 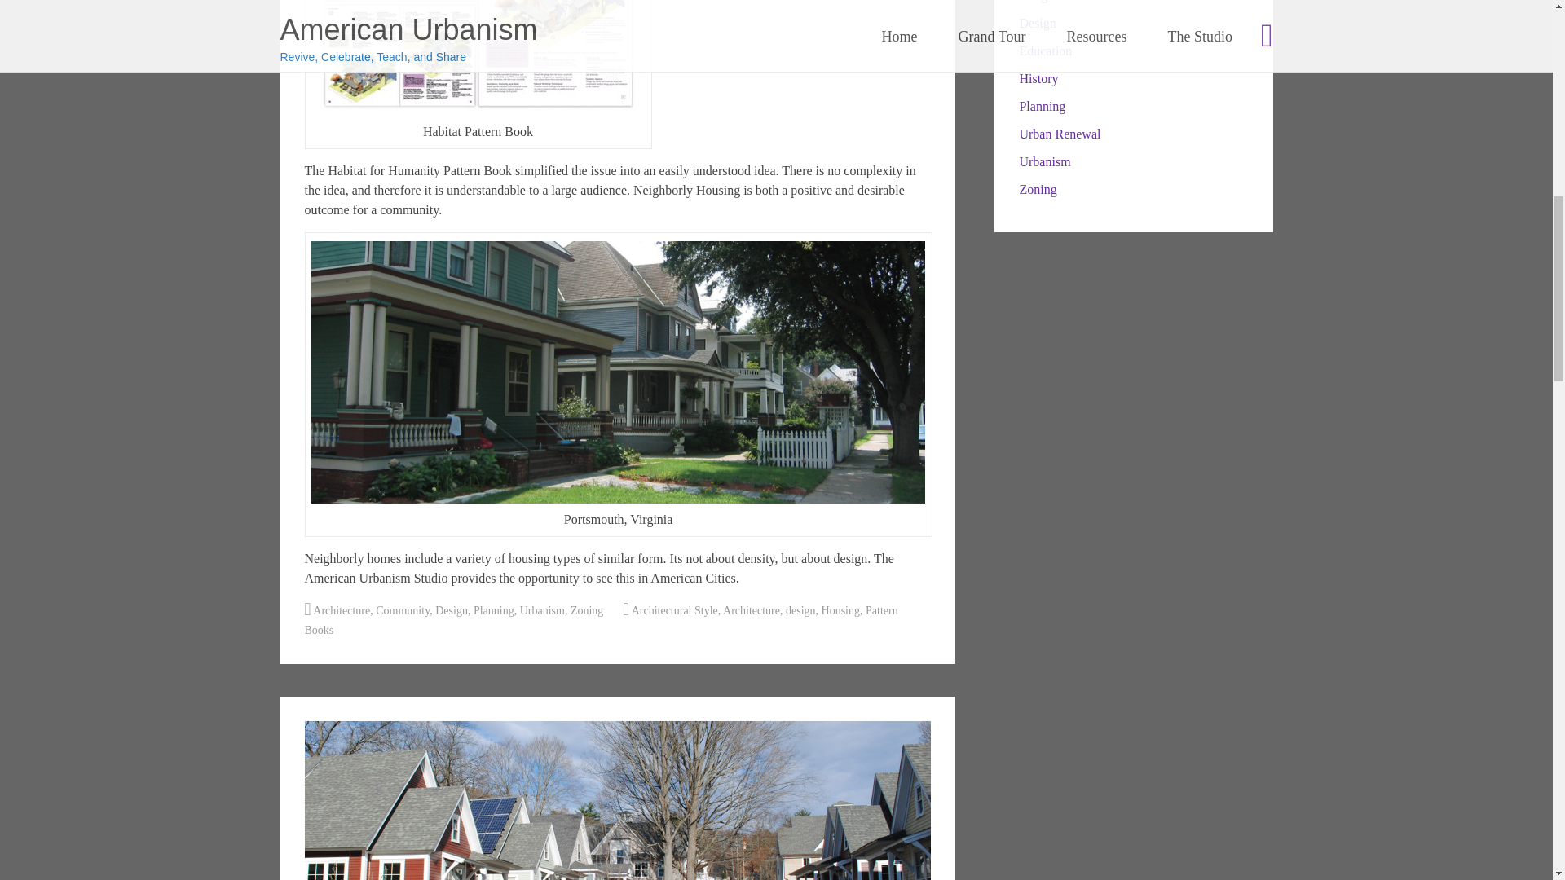 I want to click on The New Tradition, so click(x=618, y=800).